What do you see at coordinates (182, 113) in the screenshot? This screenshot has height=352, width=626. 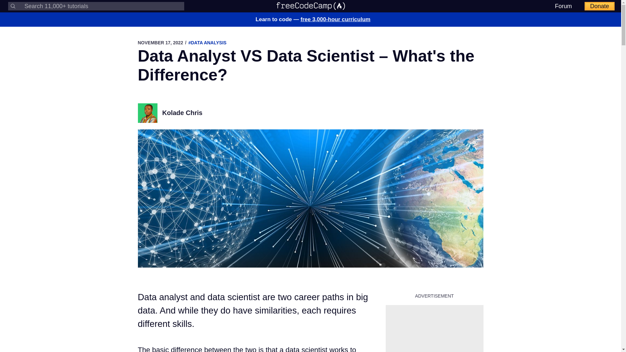 I see `Kolade Chris` at bounding box center [182, 113].